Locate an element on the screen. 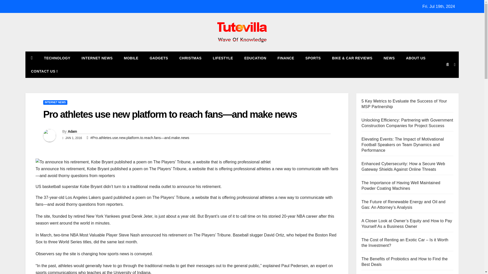  Lifestyle is located at coordinates (223, 58).